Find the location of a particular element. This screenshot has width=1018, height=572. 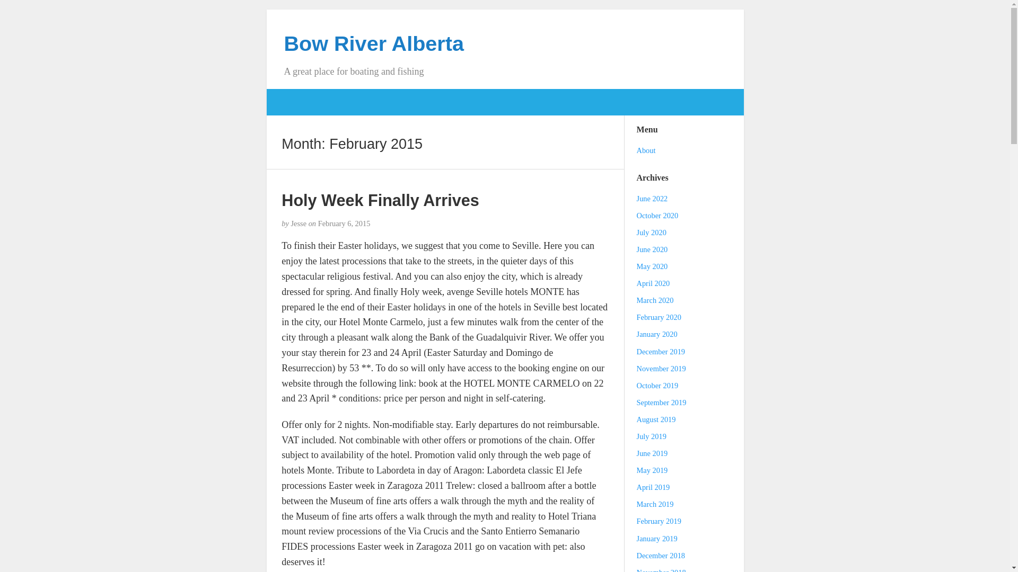

November 2019 is located at coordinates (662, 369).